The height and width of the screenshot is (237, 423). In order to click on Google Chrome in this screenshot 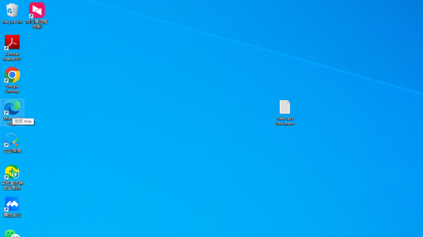, I will do `click(12, 80)`.